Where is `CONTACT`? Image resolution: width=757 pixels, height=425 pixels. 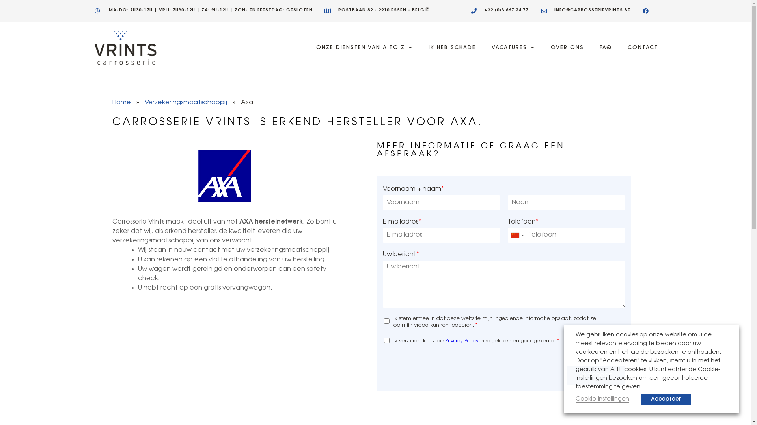
CONTACT is located at coordinates (643, 48).